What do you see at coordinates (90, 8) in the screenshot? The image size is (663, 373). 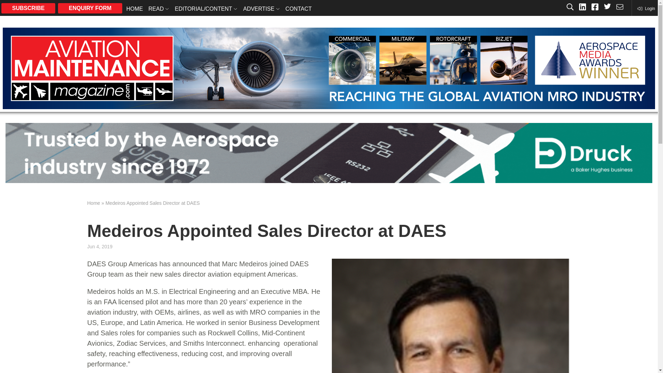 I see `ENQUIRY FORM` at bounding box center [90, 8].